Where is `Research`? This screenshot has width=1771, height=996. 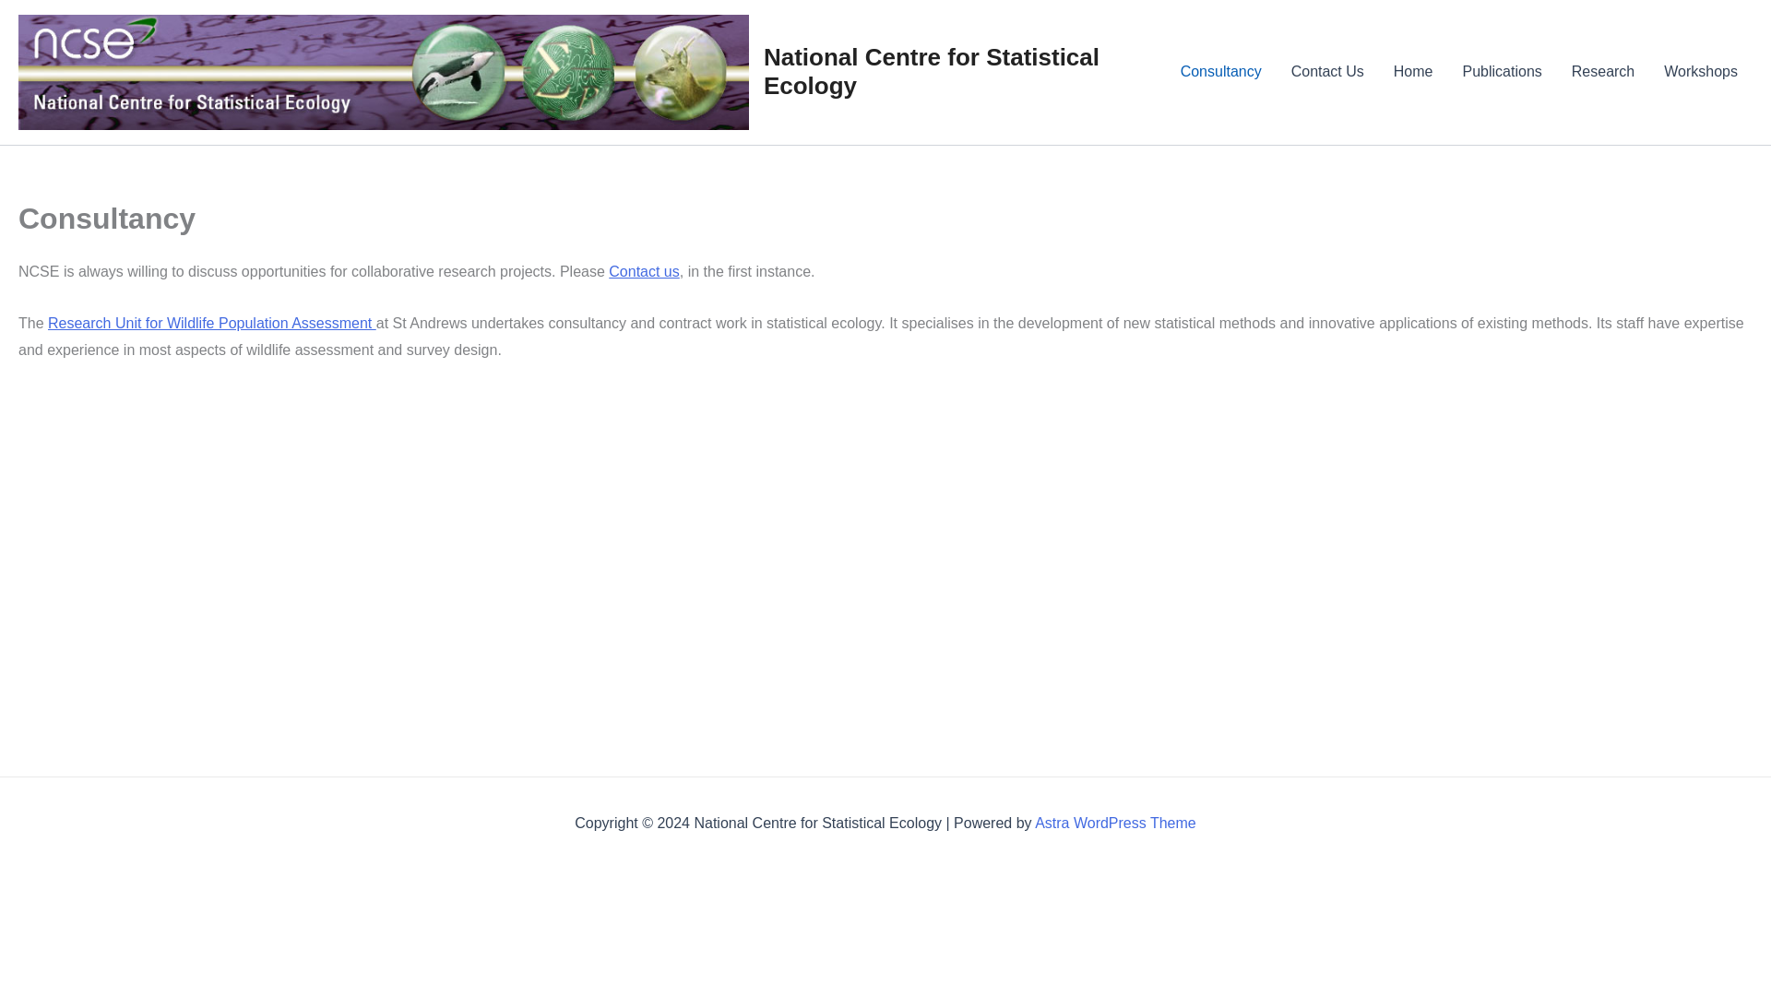
Research is located at coordinates (1602, 71).